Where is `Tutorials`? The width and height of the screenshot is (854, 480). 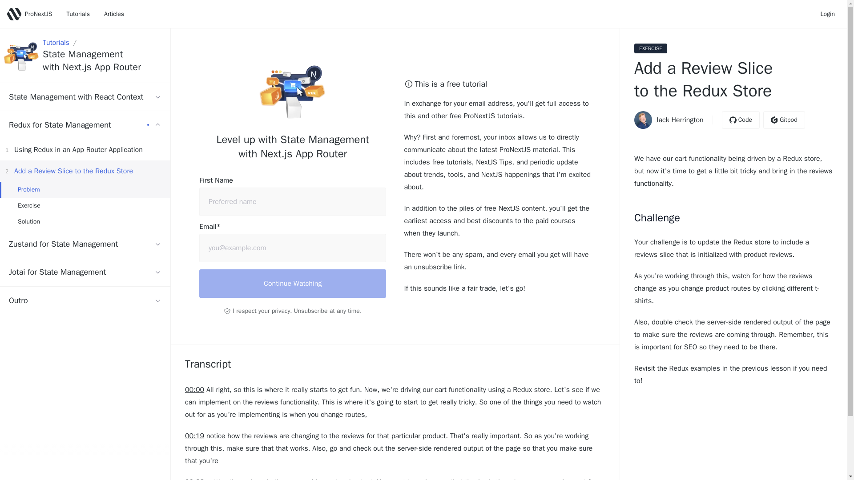 Tutorials is located at coordinates (56, 43).